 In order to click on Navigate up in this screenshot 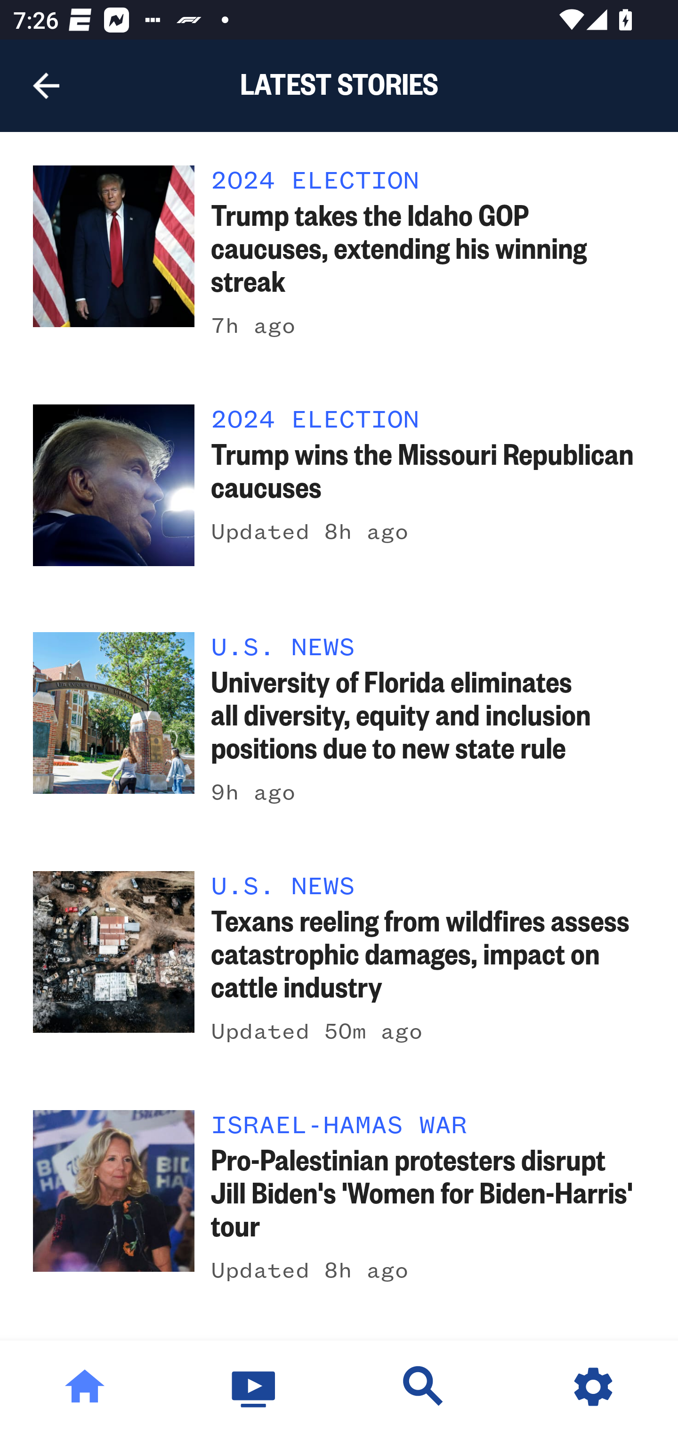, I will do `click(46, 86)`.